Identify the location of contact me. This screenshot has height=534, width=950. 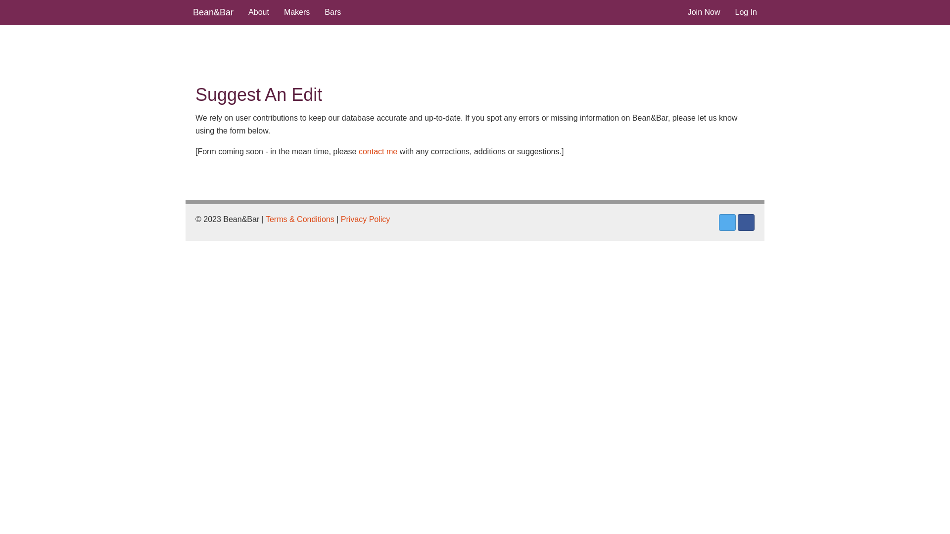
(378, 151).